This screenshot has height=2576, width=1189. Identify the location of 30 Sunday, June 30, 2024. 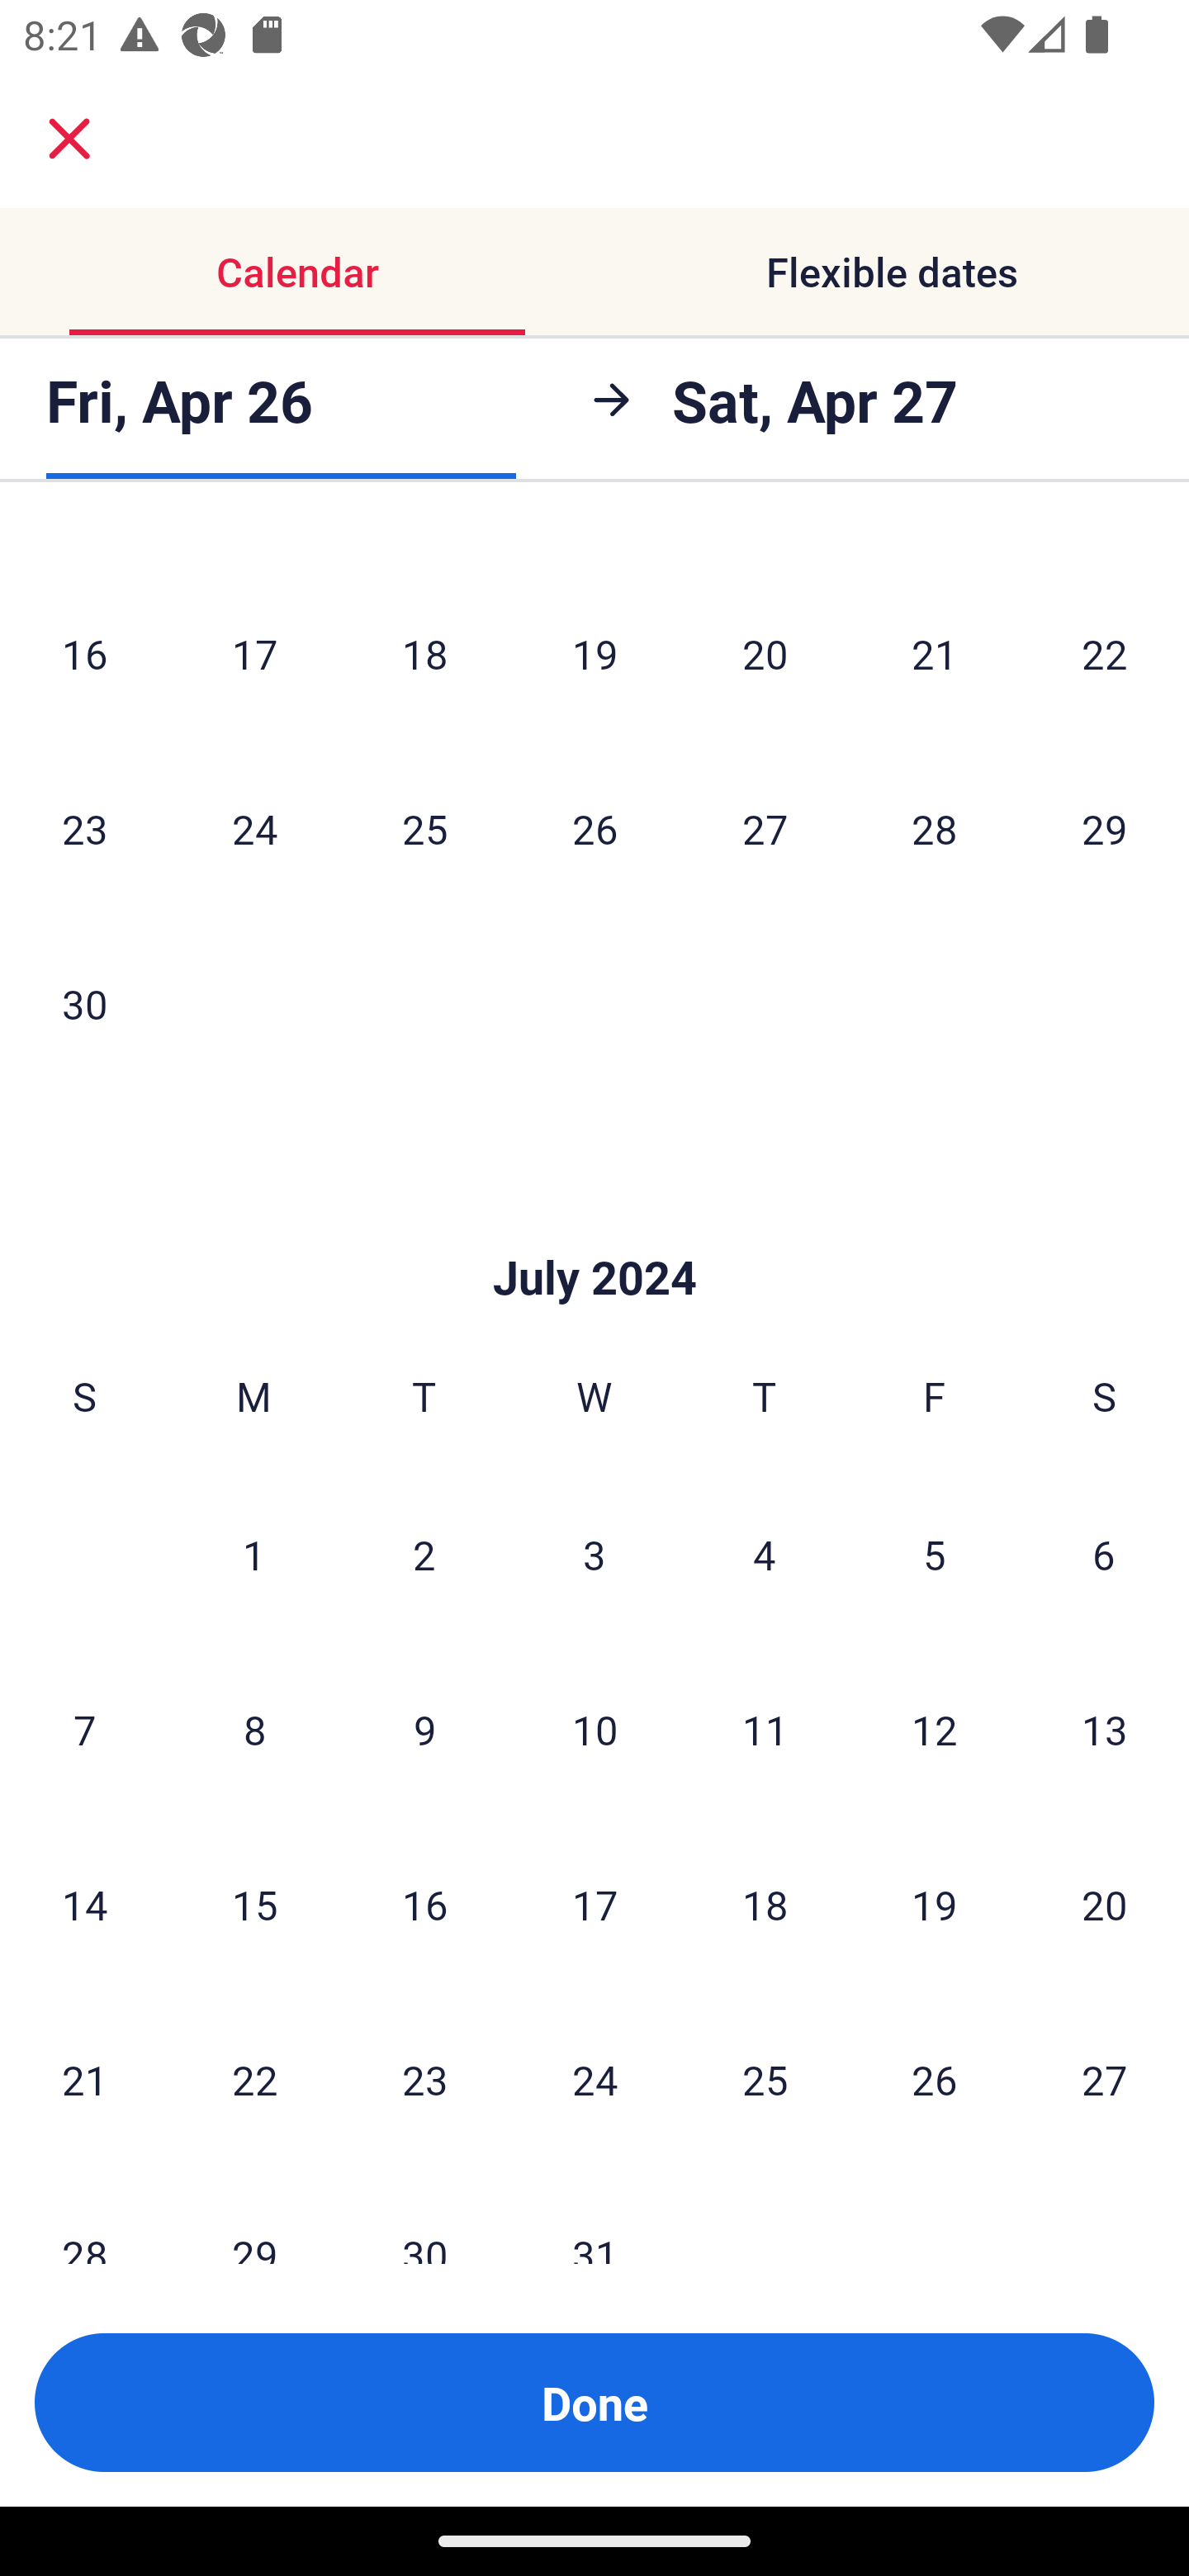
(84, 1002).